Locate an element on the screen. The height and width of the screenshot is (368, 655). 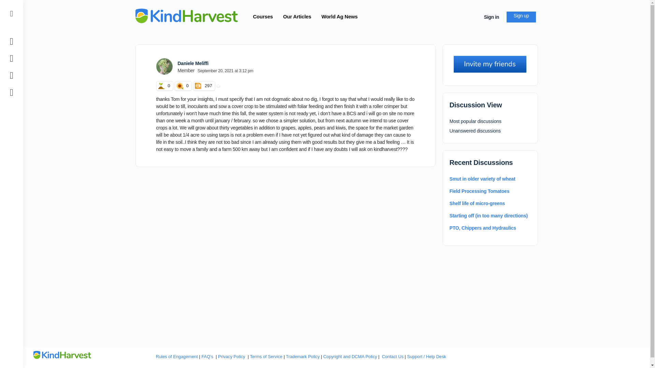
Shelf life of micro-greens is located at coordinates (477, 203).